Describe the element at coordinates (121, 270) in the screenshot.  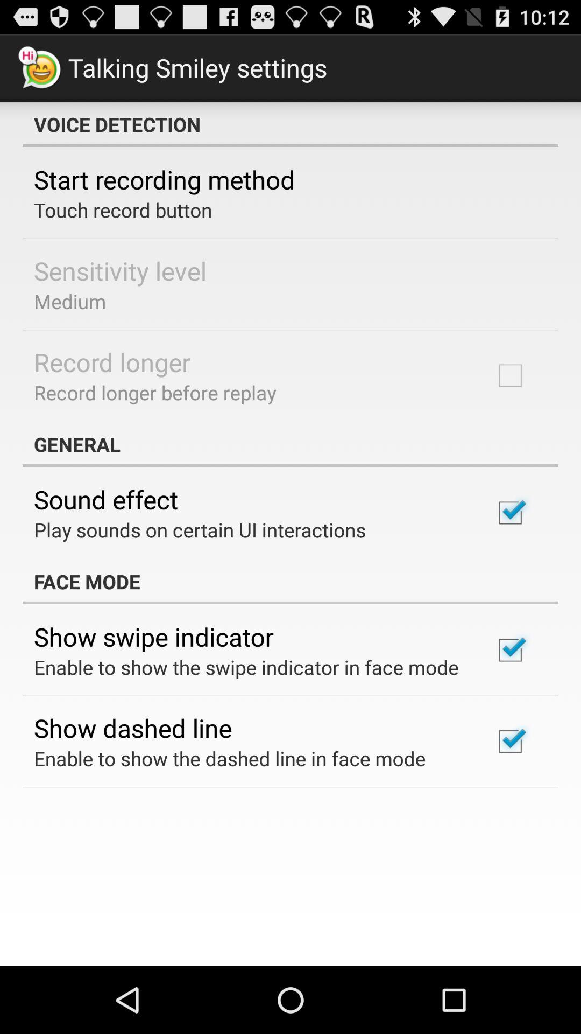
I see `launch sensitivity level icon` at that location.